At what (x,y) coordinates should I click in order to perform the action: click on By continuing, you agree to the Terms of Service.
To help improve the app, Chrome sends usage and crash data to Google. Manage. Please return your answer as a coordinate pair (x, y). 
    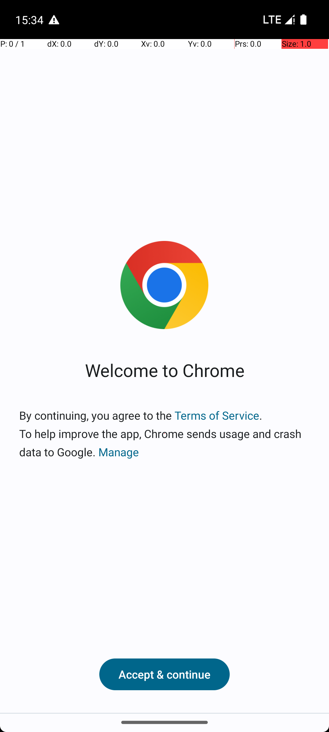
    Looking at the image, I should click on (164, 434).